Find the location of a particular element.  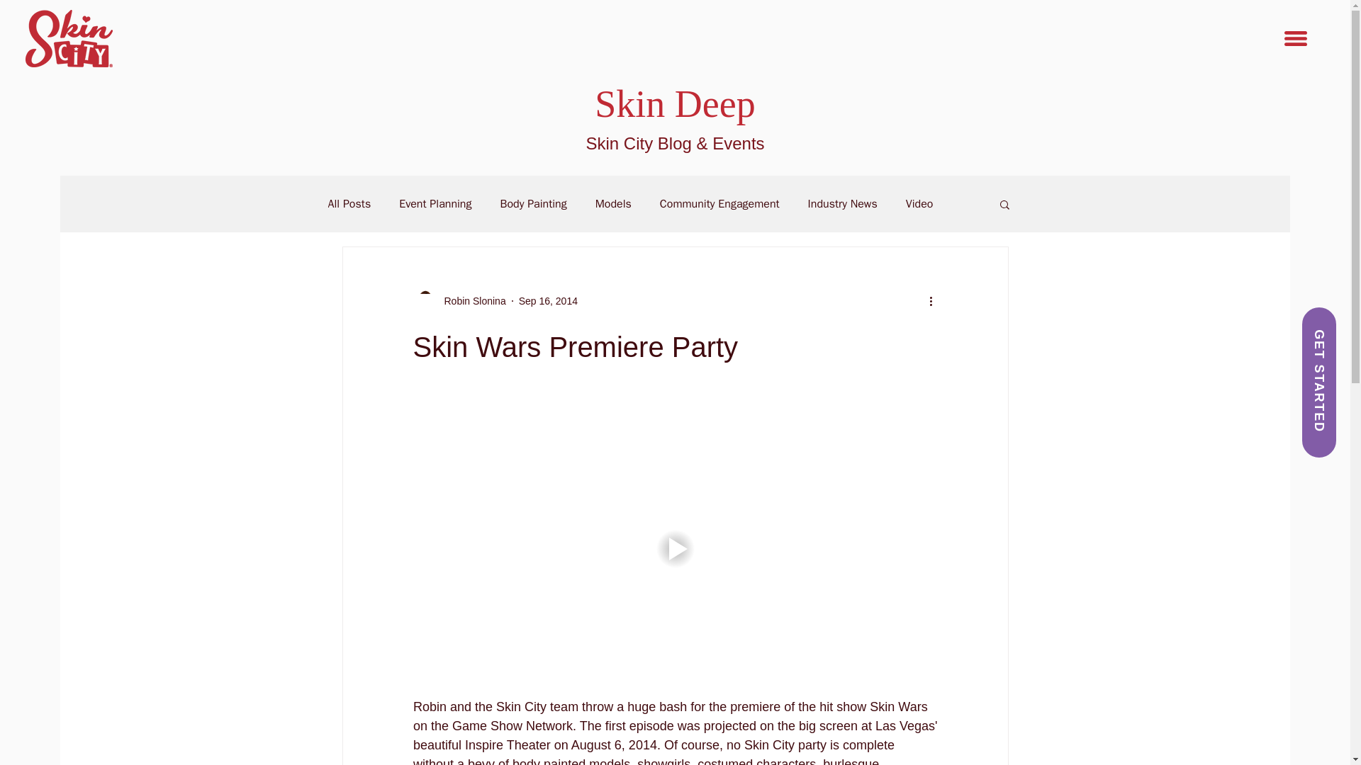

Skin Deep is located at coordinates (675, 103).